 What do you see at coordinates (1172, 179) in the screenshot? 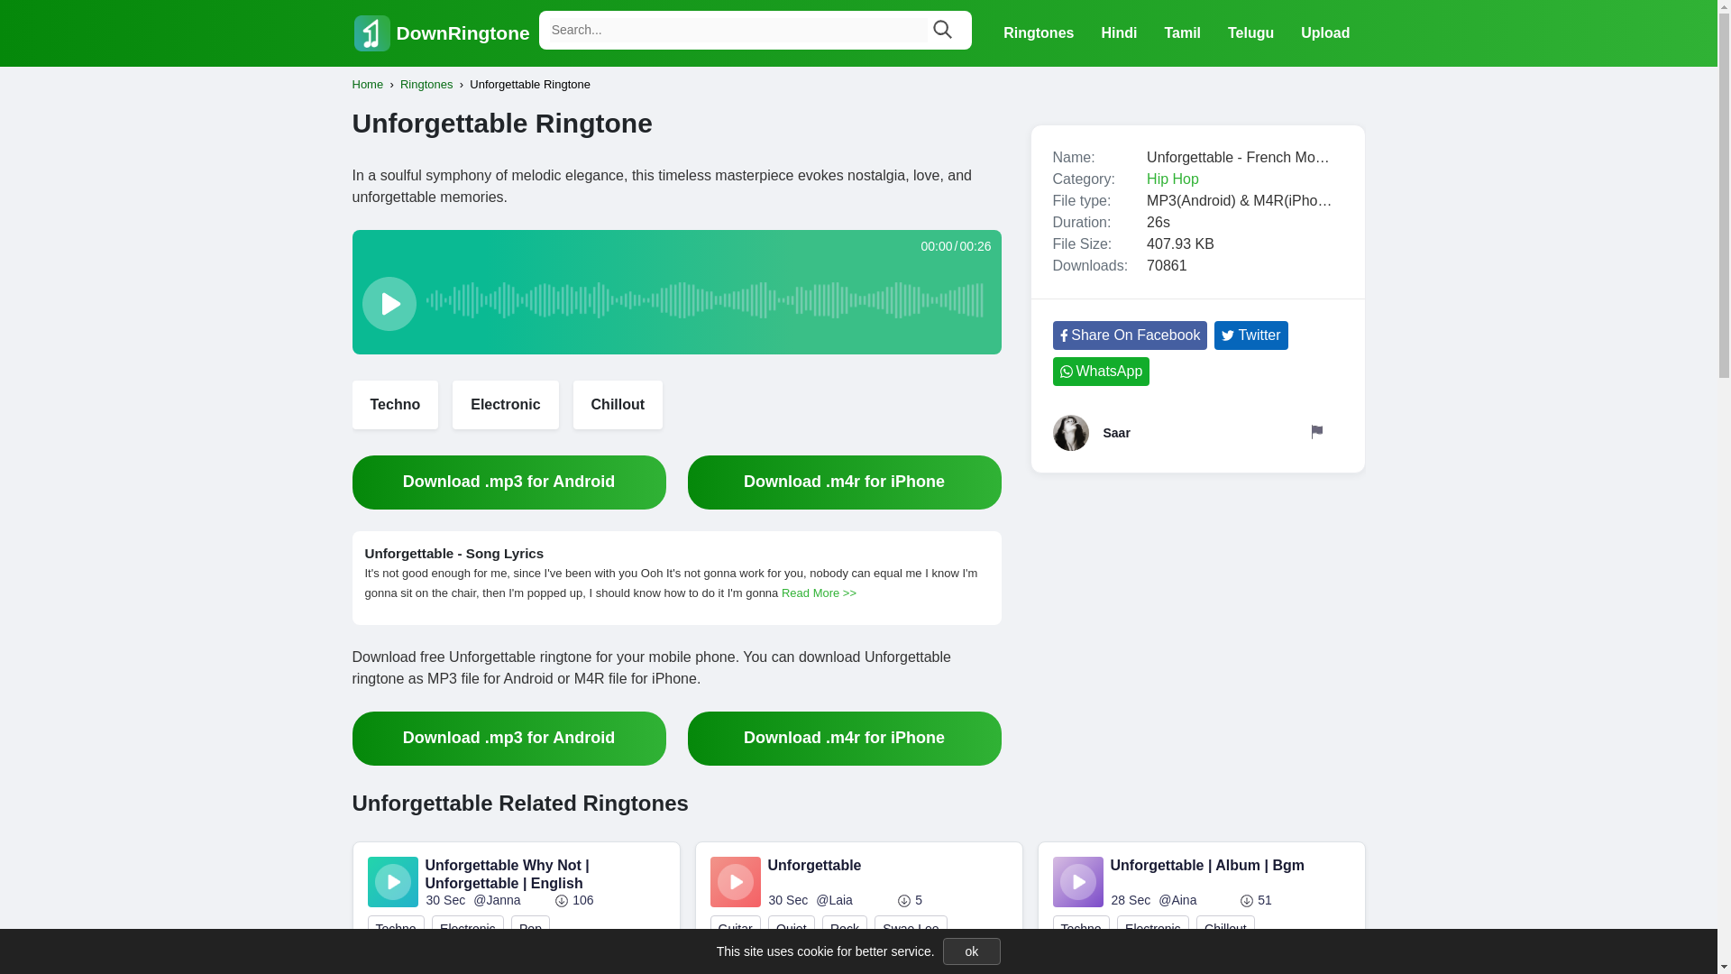
I see `Hip Hop` at bounding box center [1172, 179].